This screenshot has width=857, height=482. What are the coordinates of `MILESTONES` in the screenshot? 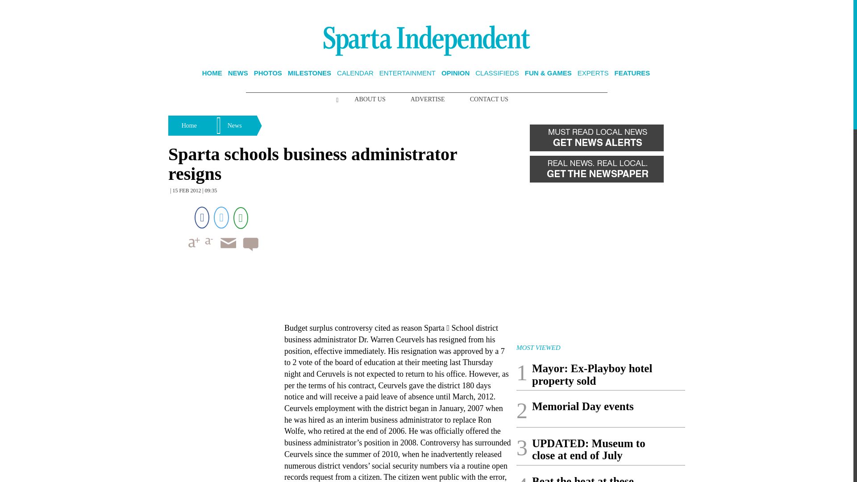 It's located at (309, 73).